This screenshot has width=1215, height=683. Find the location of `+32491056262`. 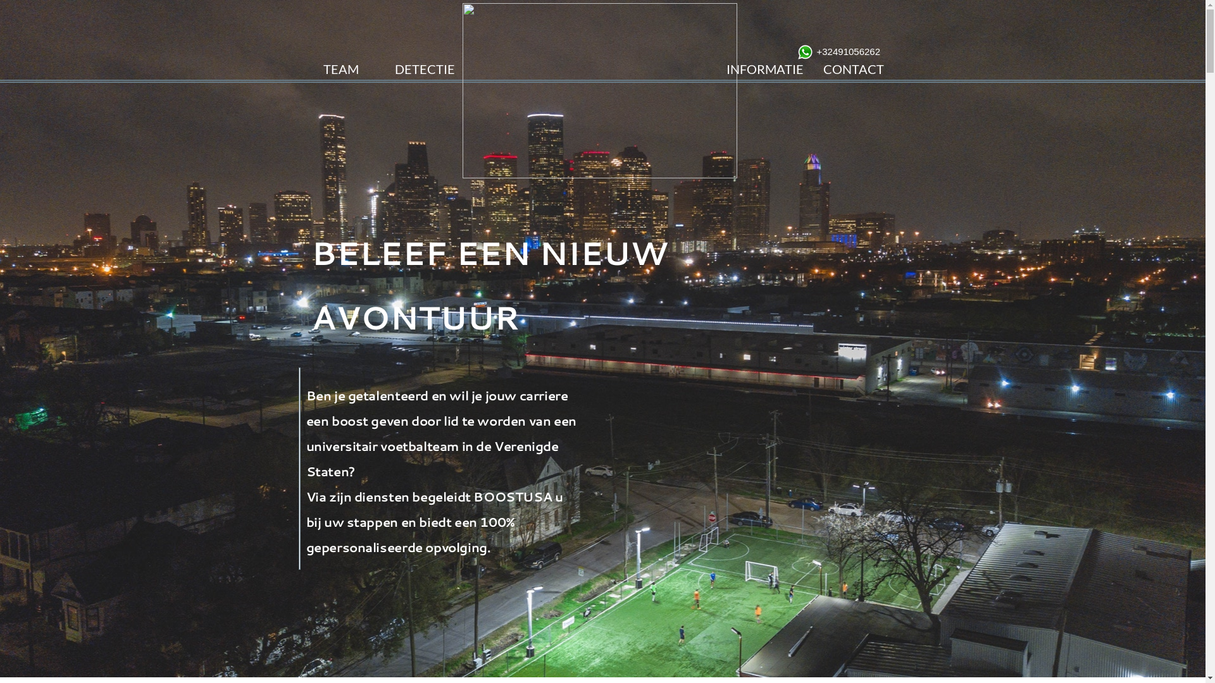

+32491056262 is located at coordinates (848, 52).